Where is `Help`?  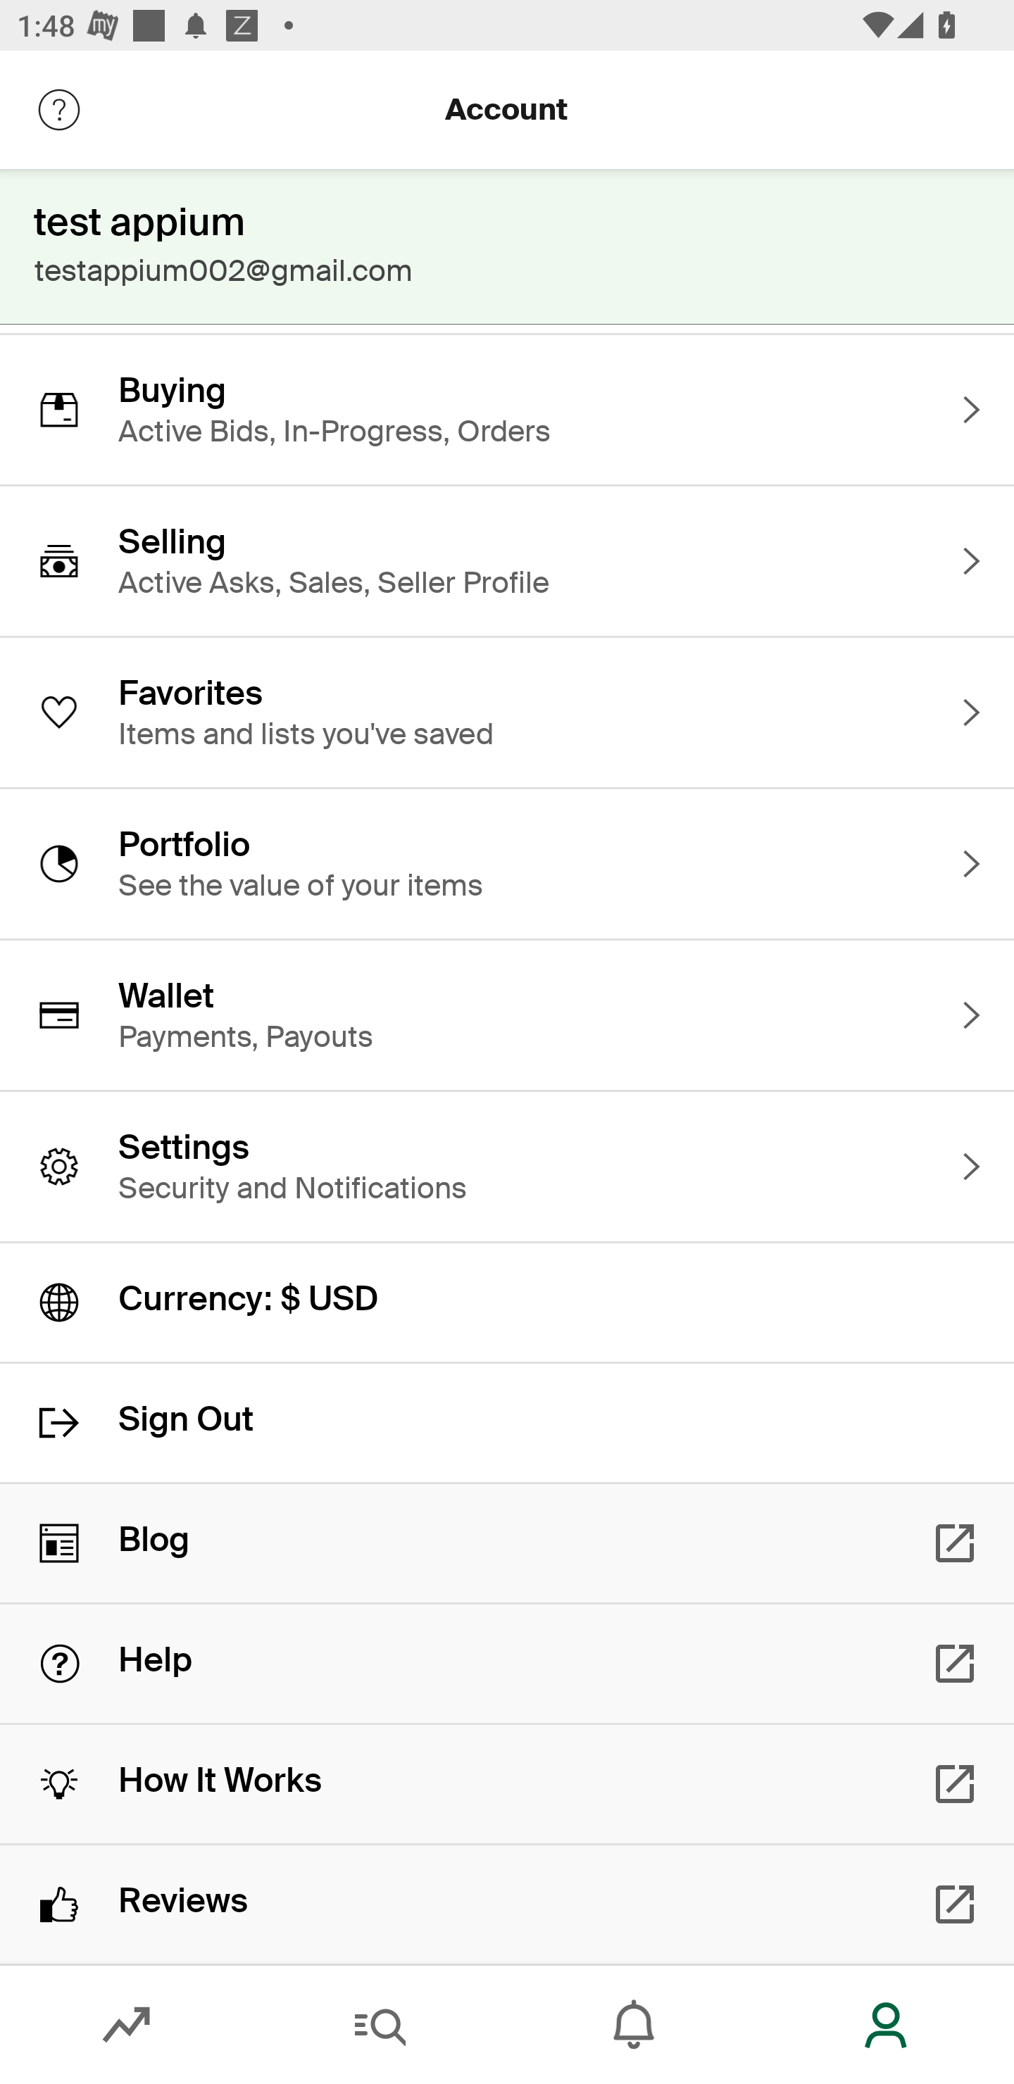 Help is located at coordinates (507, 1664).